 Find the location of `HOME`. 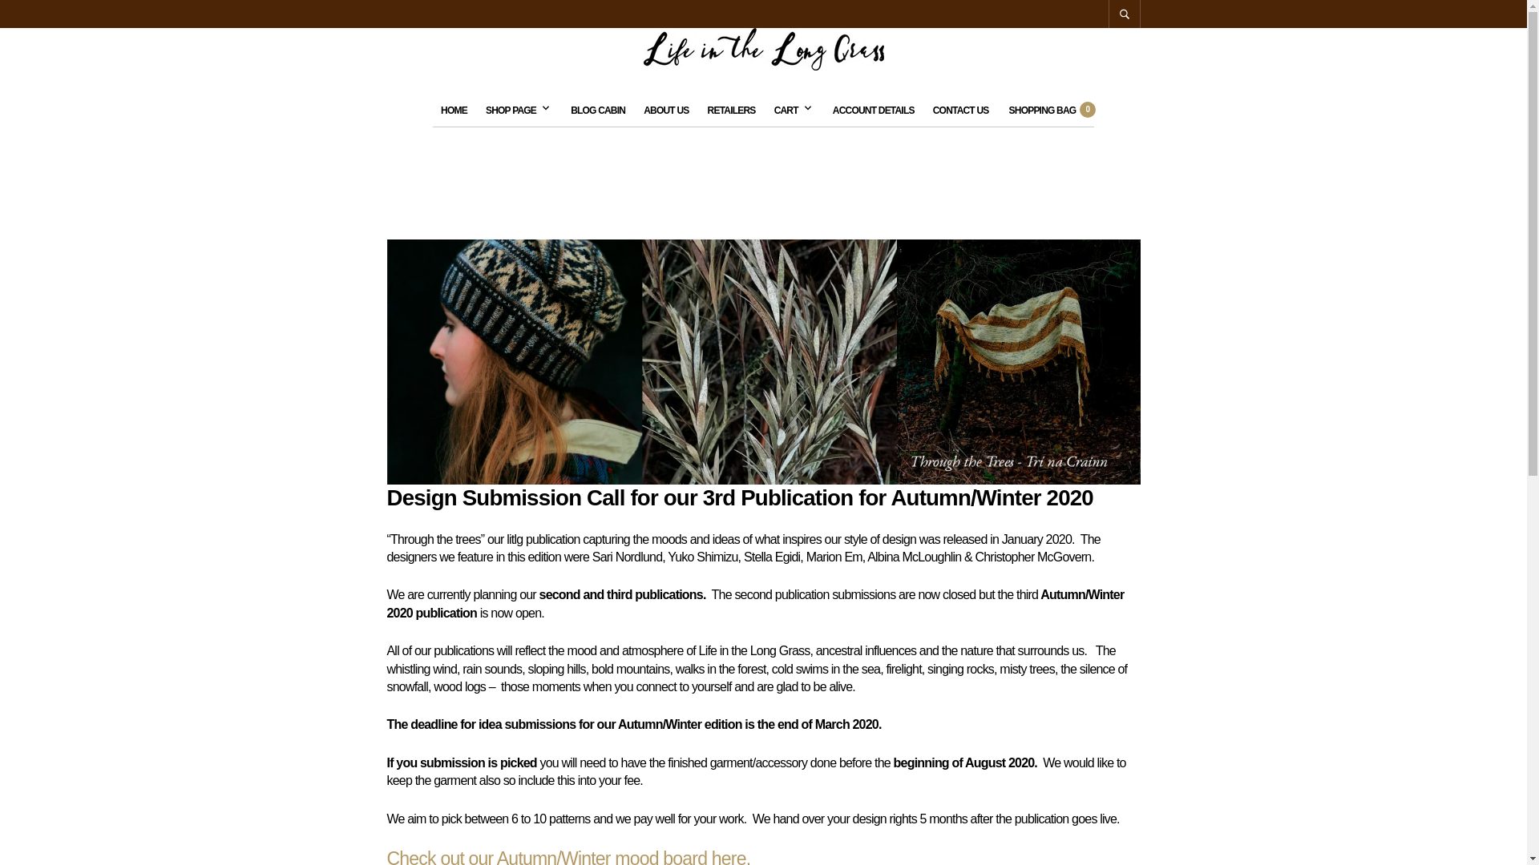

HOME is located at coordinates (454, 110).